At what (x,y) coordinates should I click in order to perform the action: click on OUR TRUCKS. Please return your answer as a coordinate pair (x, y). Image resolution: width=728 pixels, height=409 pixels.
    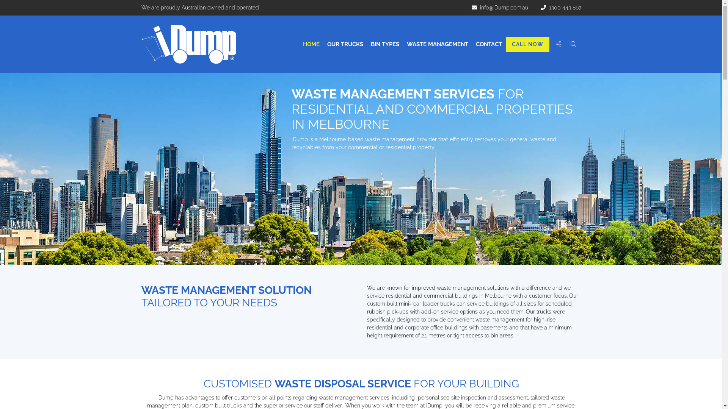
    Looking at the image, I should click on (345, 44).